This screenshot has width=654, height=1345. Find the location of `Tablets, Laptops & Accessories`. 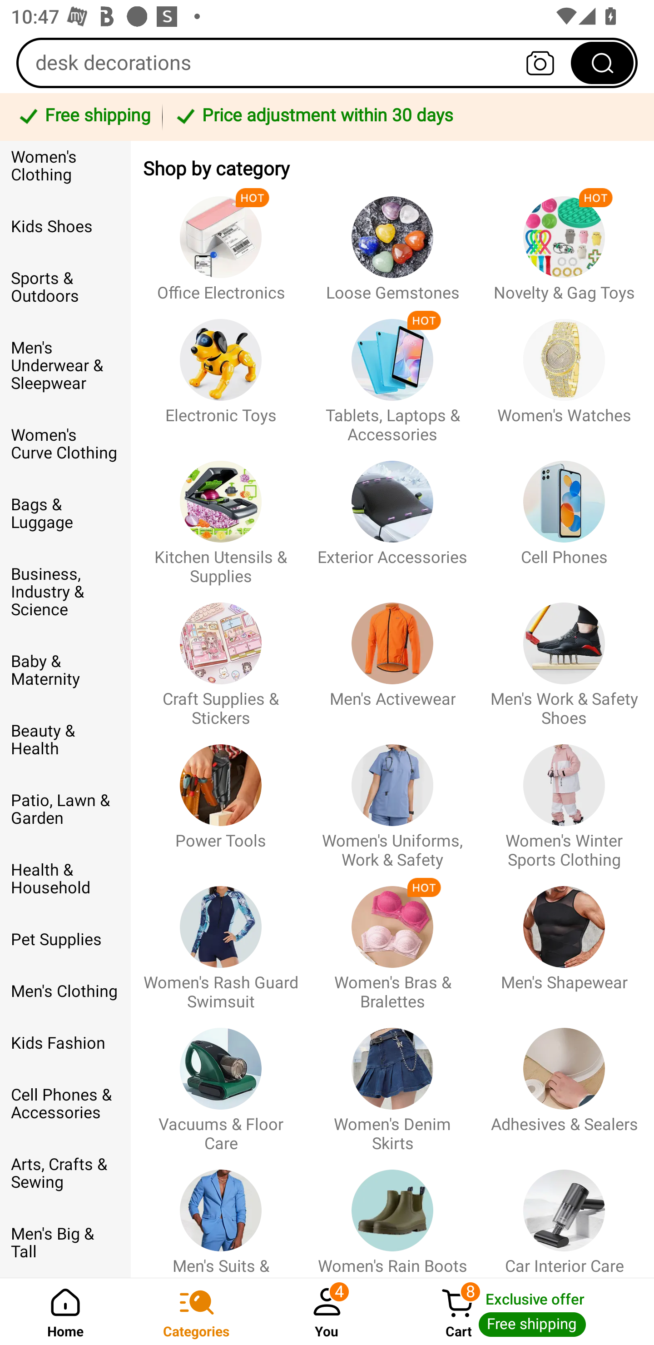

Tablets, Laptops & Accessories is located at coordinates (392, 373).